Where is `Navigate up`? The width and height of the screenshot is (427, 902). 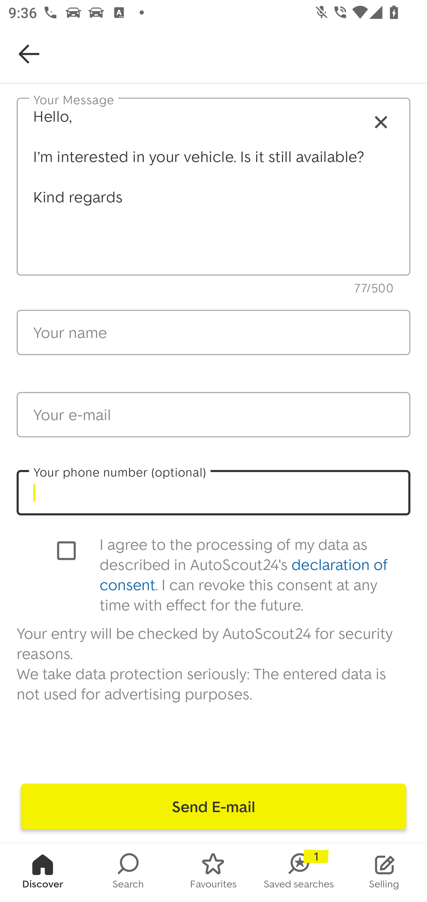 Navigate up is located at coordinates (29, 54).